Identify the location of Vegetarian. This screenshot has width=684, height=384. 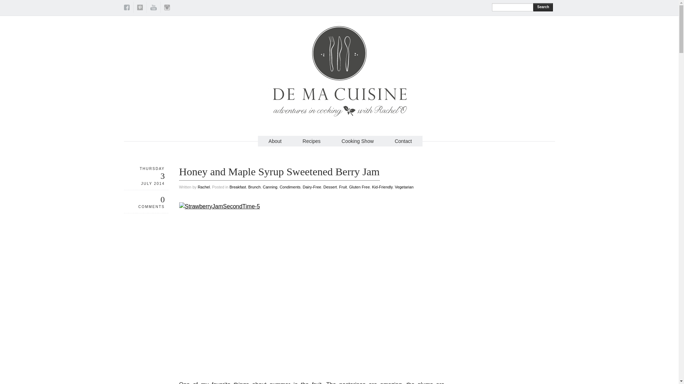
(404, 187).